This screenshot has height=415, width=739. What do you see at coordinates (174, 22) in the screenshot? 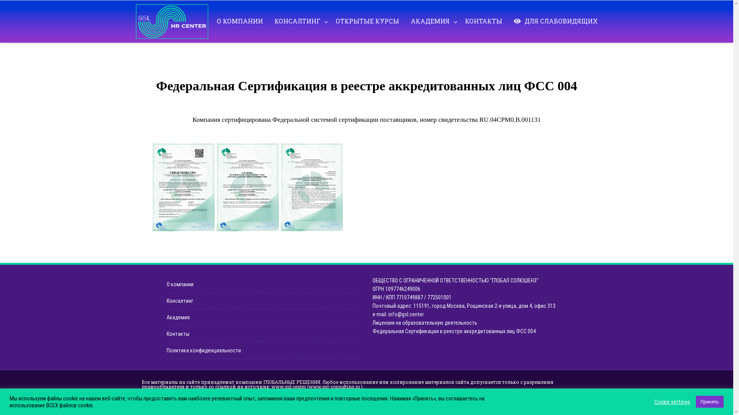
I see `GSL Consulting` at bounding box center [174, 22].